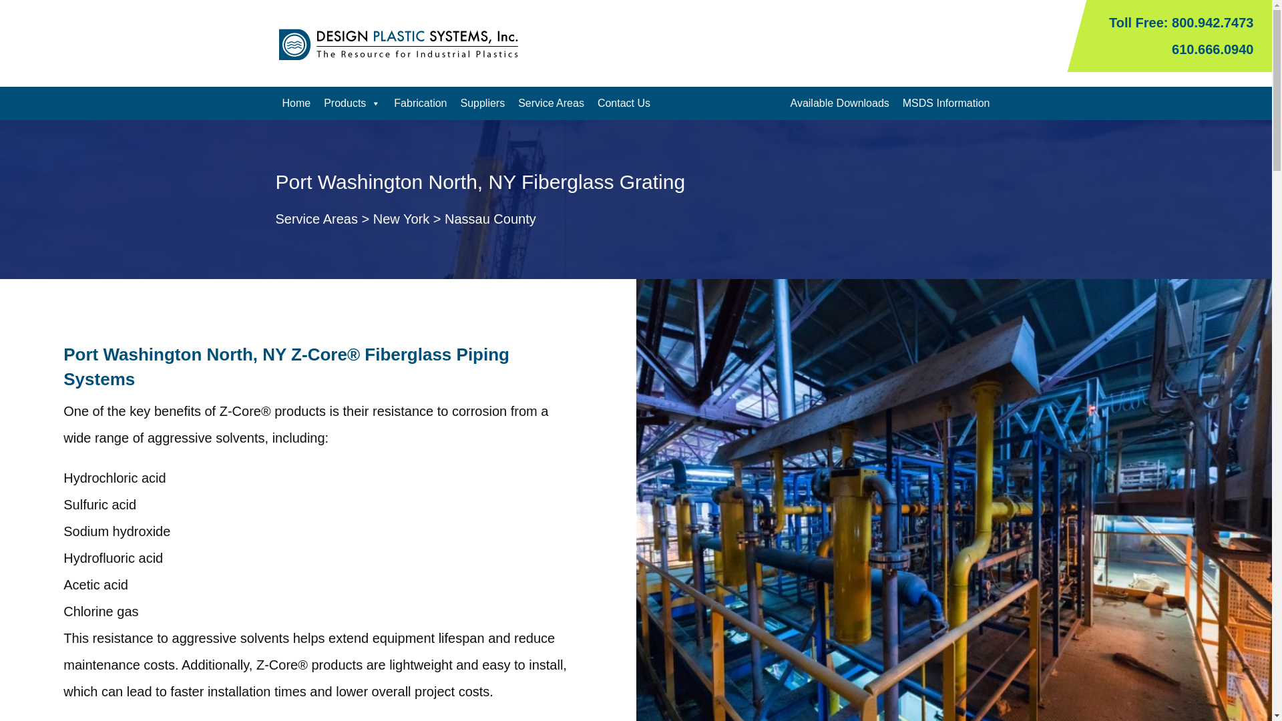  I want to click on Home, so click(296, 103).